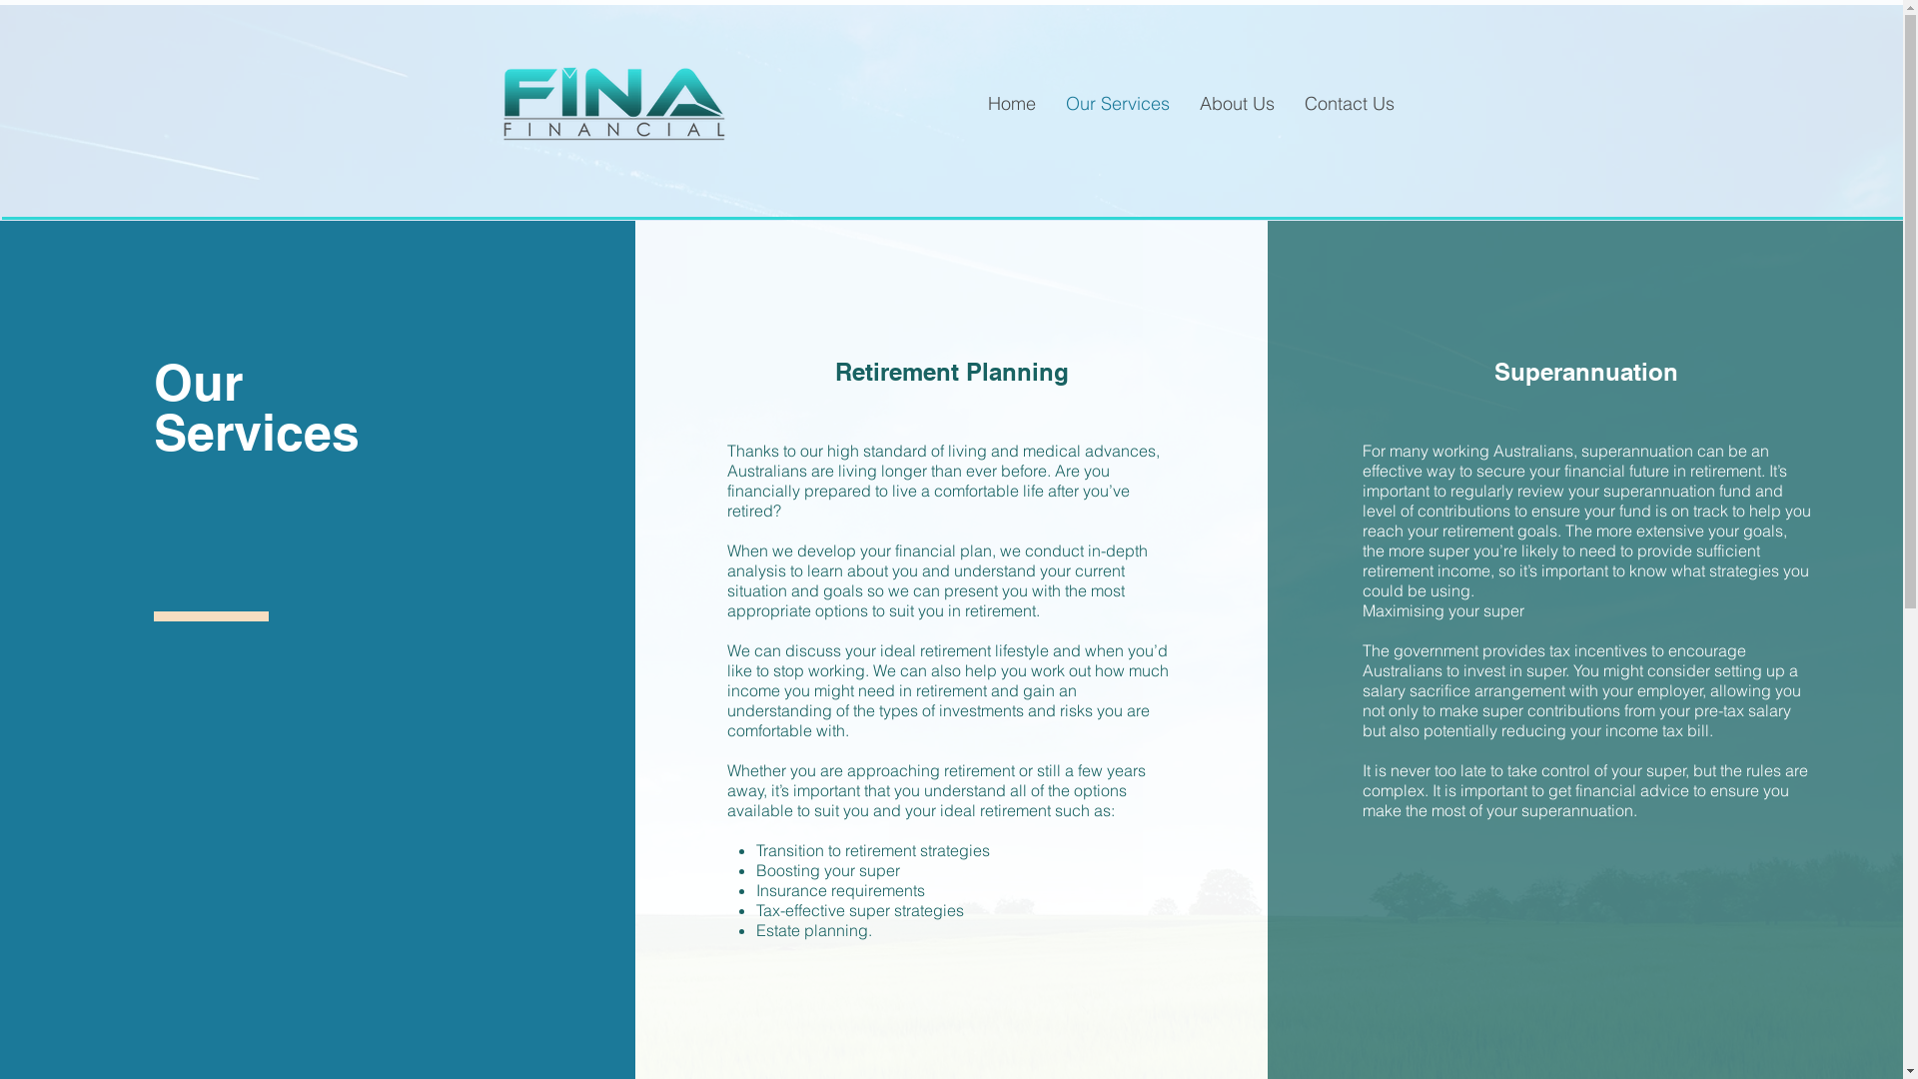 This screenshot has height=1079, width=1918. I want to click on Home, so click(1012, 104).